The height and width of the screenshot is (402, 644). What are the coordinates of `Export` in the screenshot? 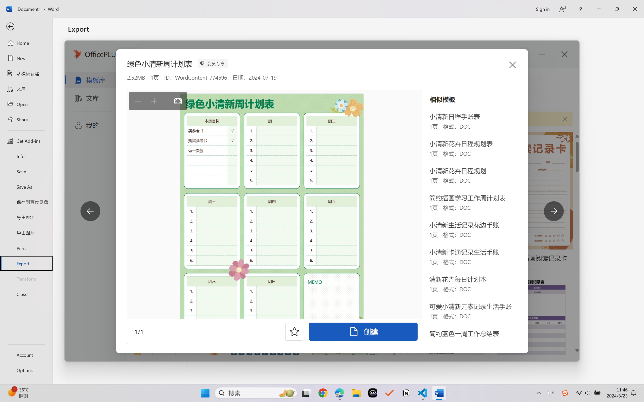 It's located at (26, 263).